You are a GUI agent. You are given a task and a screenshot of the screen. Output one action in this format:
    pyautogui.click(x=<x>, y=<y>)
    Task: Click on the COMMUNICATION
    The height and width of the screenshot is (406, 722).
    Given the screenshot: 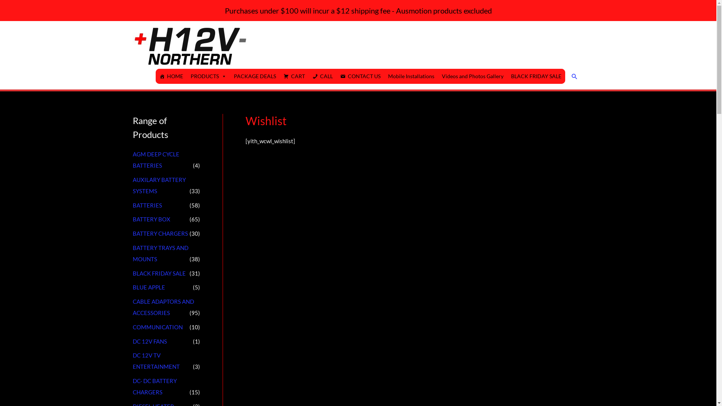 What is the action you would take?
    pyautogui.click(x=157, y=327)
    